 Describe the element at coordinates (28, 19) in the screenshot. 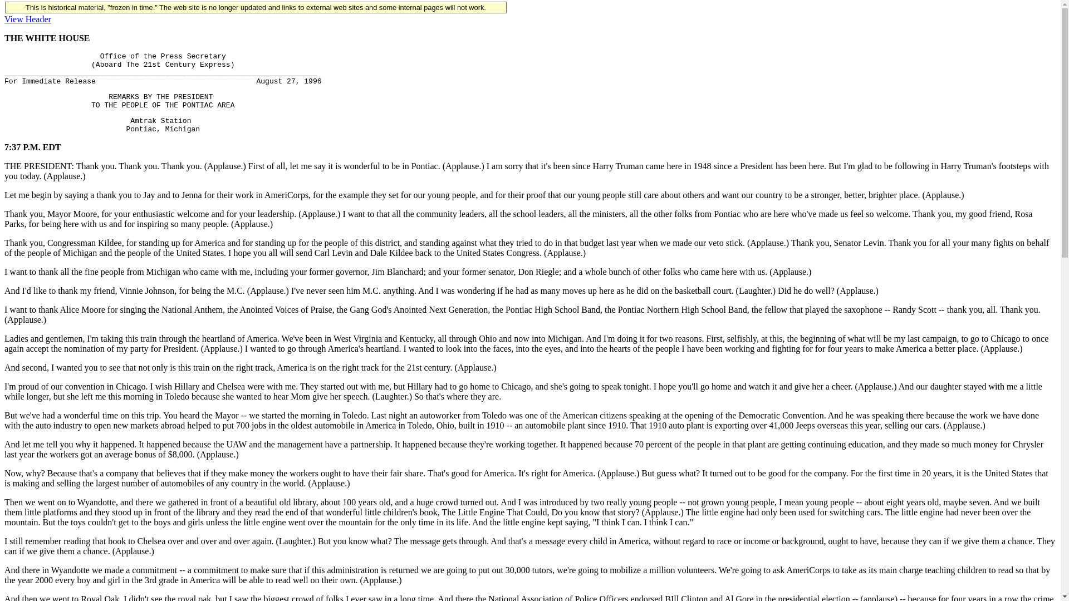

I see `View Header` at that location.